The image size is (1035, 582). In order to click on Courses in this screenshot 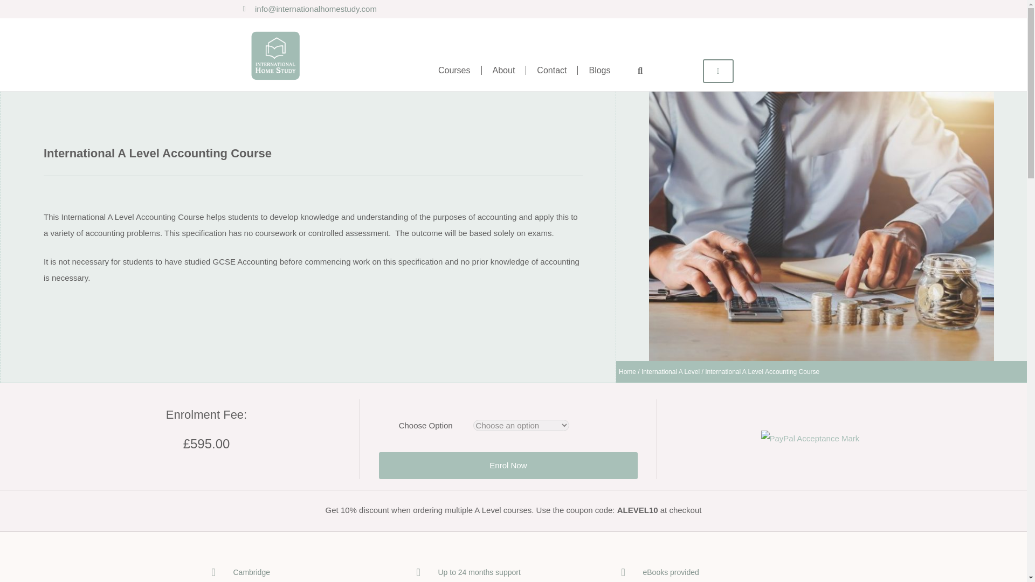, I will do `click(454, 70)`.